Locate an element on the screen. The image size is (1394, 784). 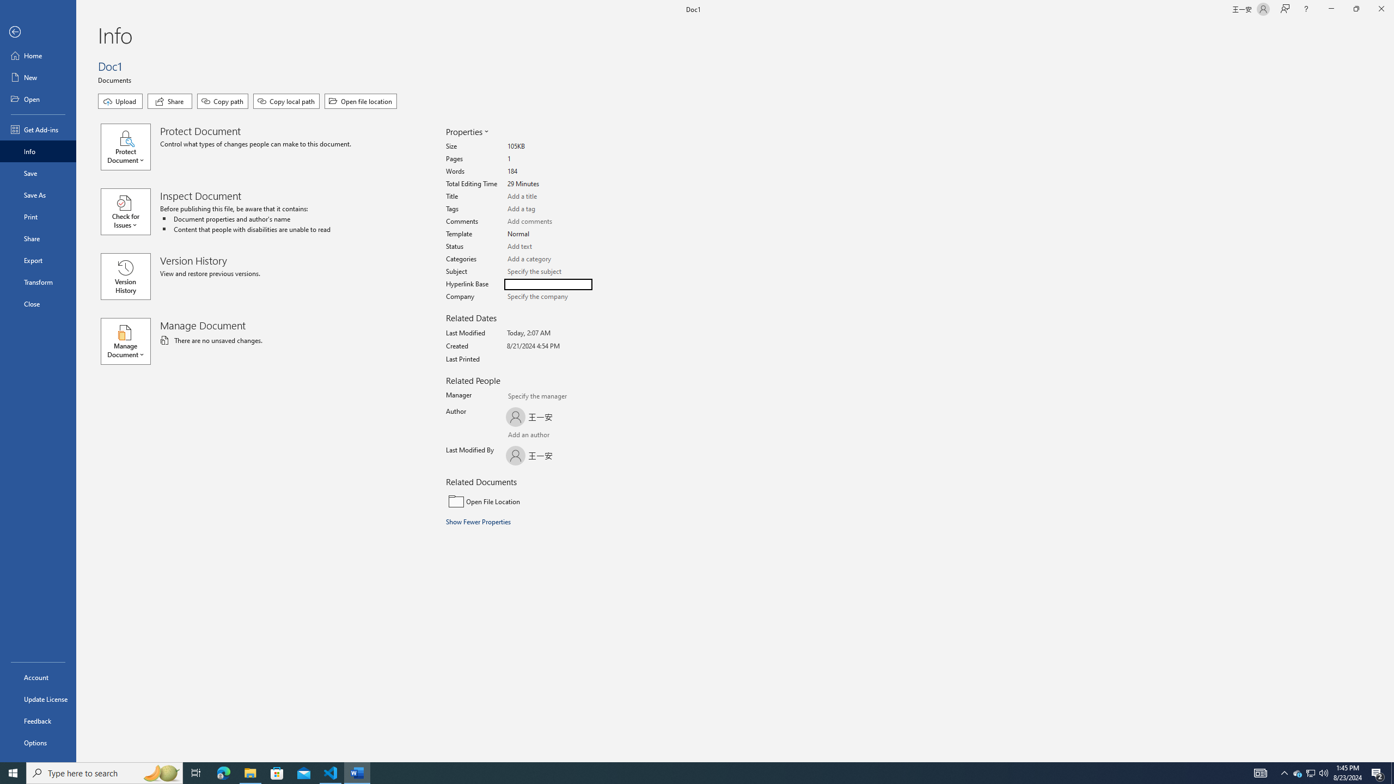
Properties is located at coordinates (466, 132).